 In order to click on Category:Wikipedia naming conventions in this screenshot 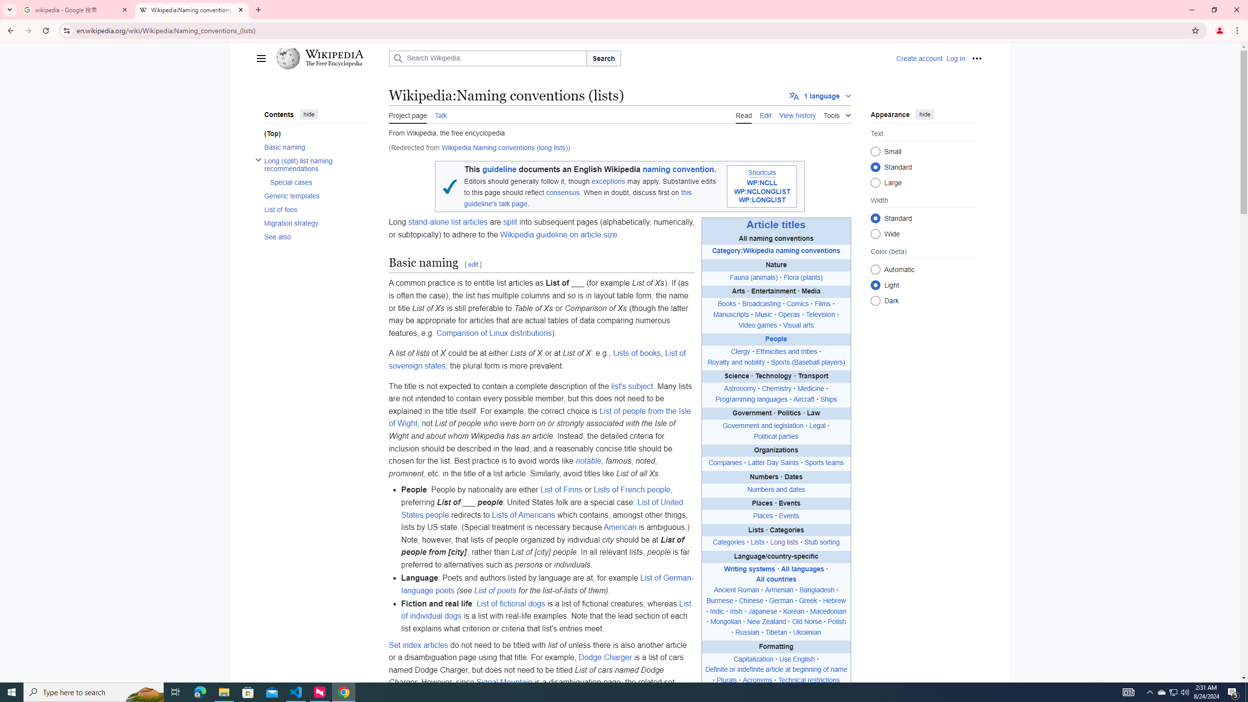, I will do `click(775, 251)`.